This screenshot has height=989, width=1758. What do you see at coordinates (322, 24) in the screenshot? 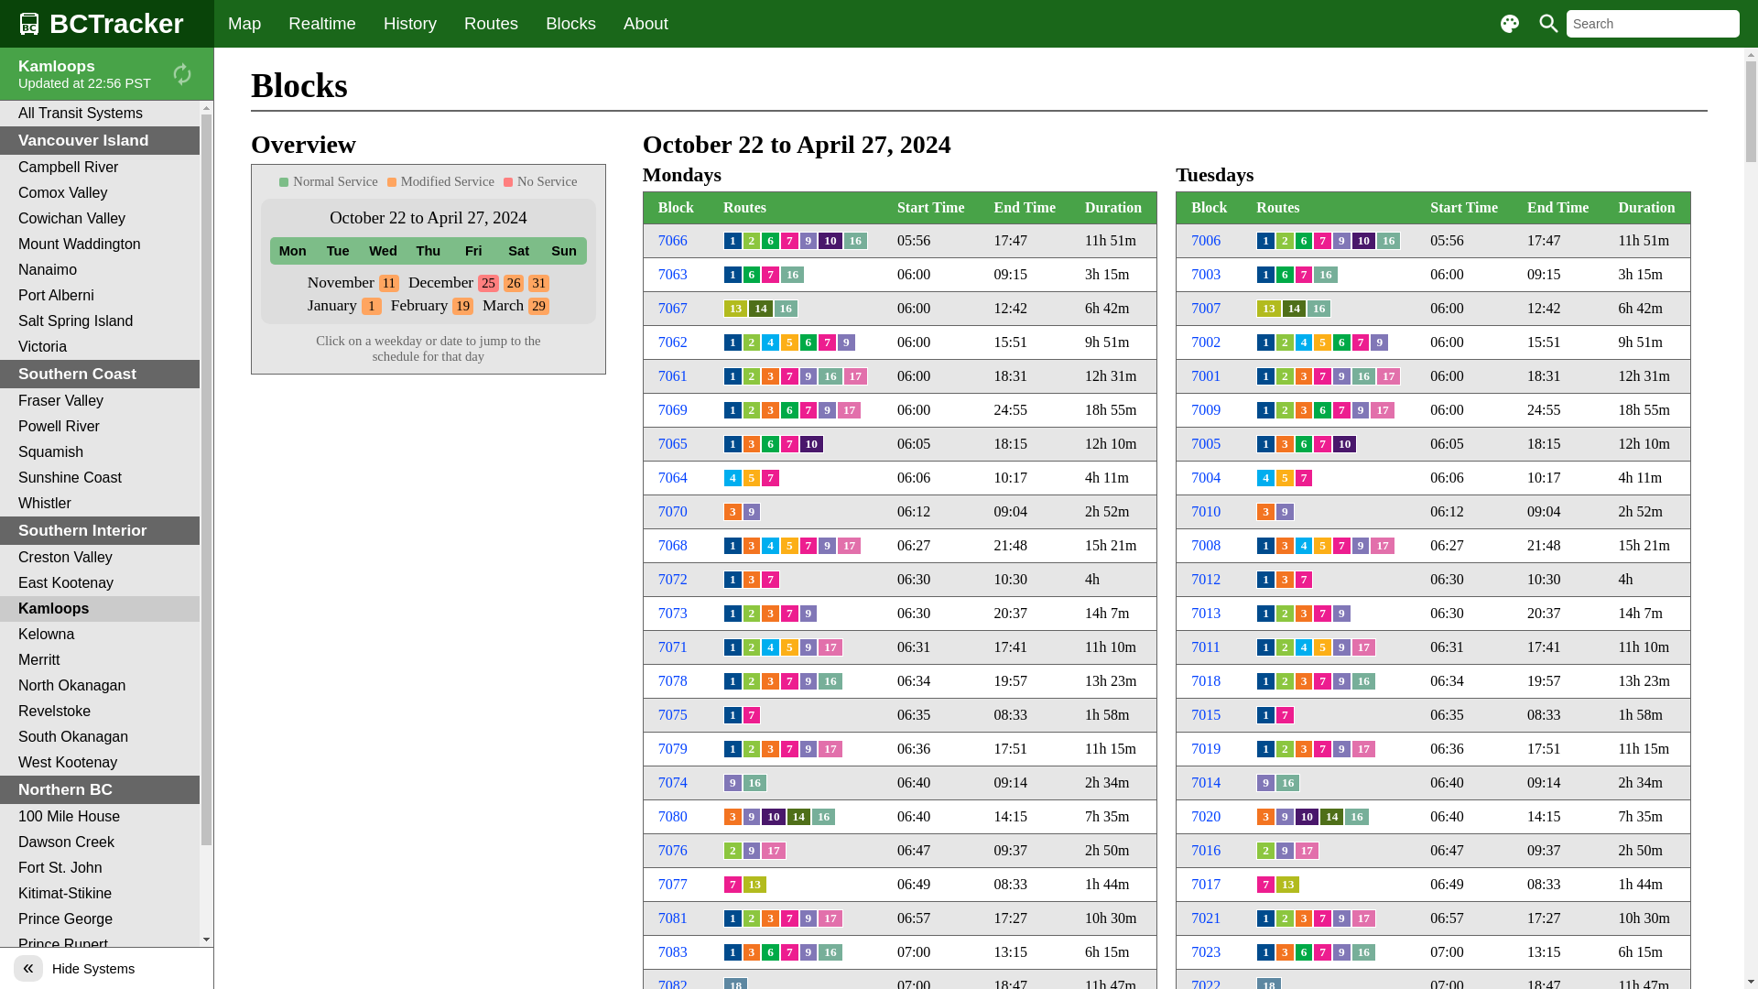
I see `Realtime` at bounding box center [322, 24].